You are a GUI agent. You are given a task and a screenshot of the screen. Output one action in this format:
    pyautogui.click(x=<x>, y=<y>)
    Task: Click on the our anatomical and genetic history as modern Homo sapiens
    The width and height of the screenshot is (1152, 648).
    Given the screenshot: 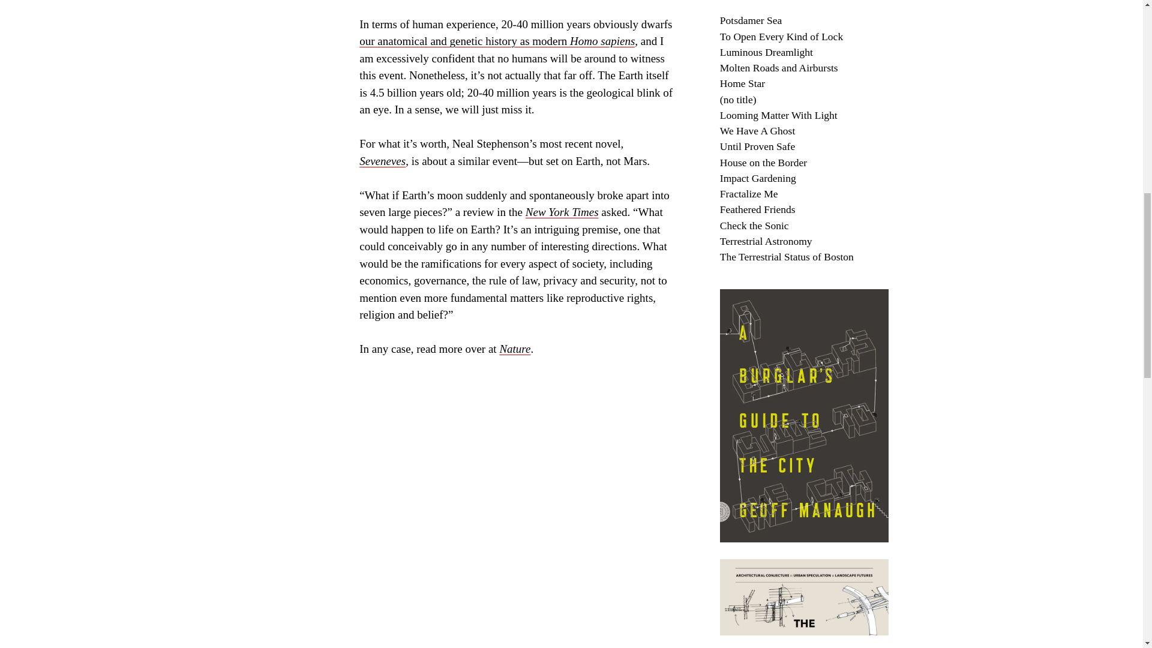 What is the action you would take?
    pyautogui.click(x=497, y=41)
    